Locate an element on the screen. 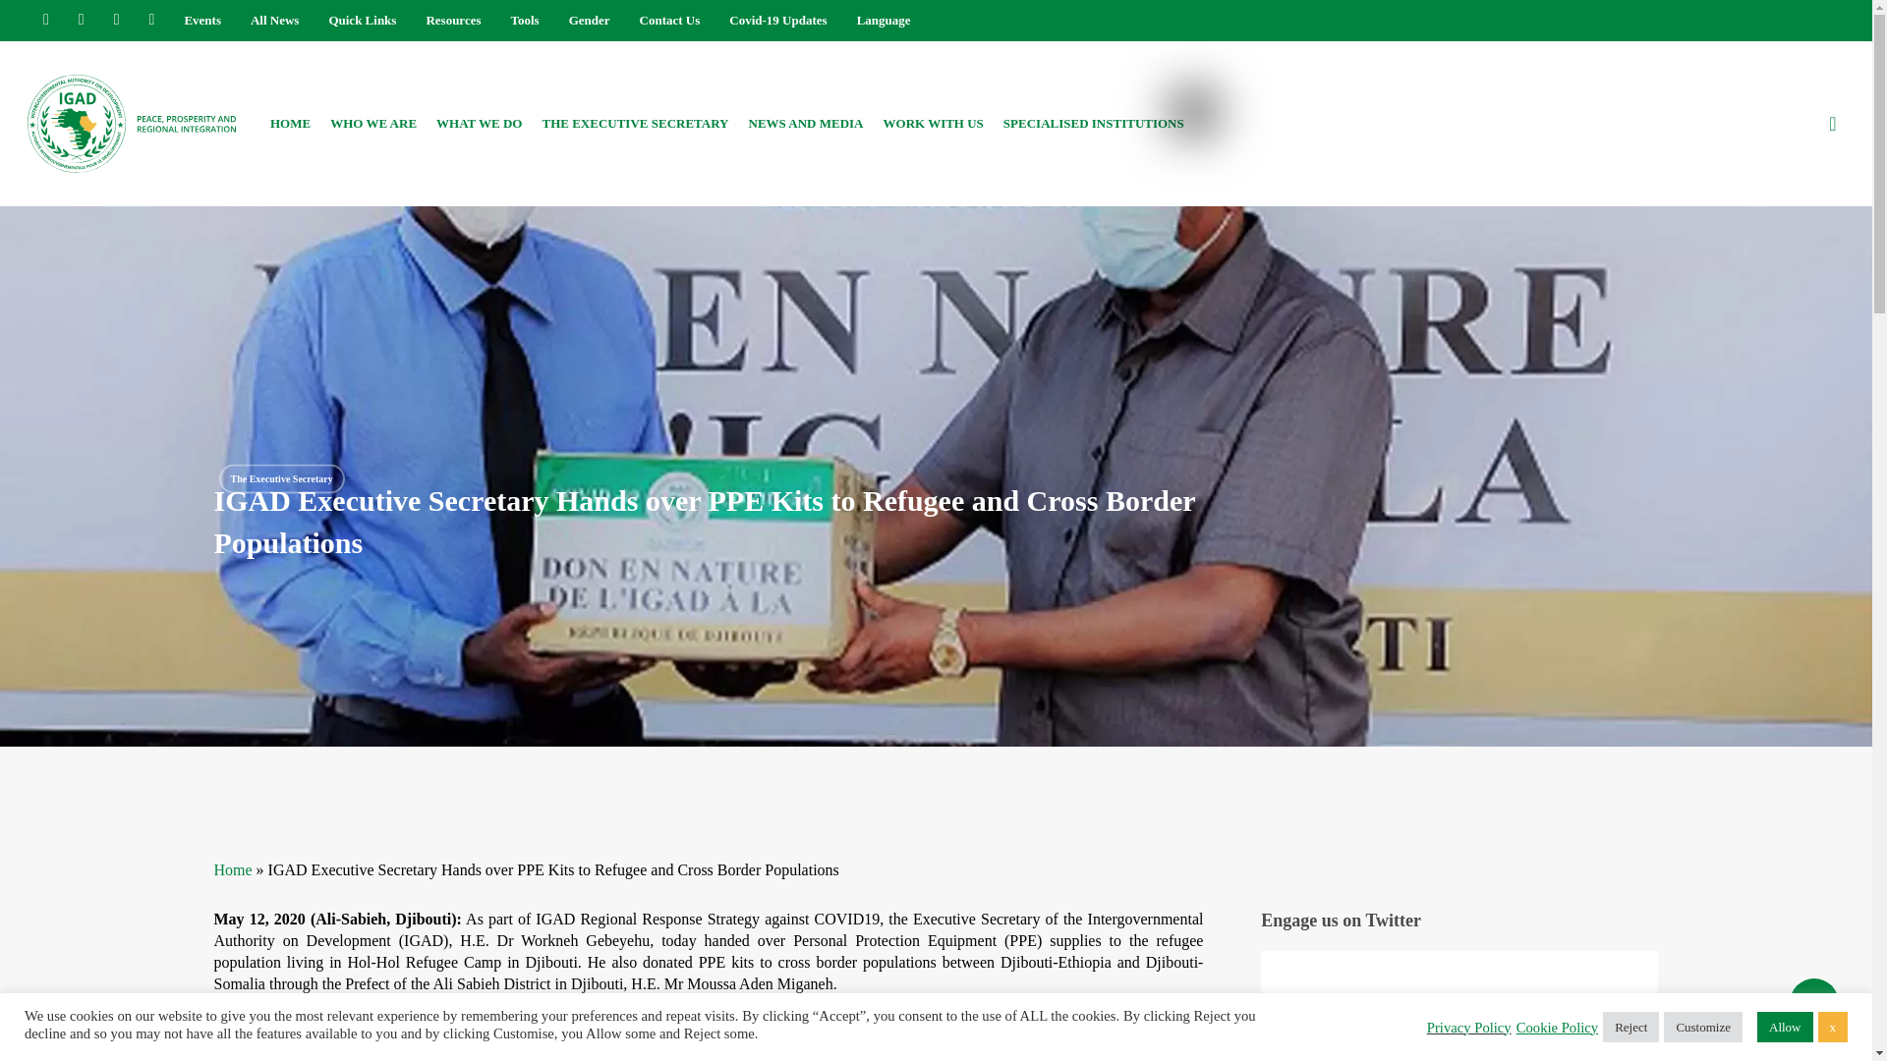 The height and width of the screenshot is (1061, 1887). Covid-19 Updates is located at coordinates (776, 20).